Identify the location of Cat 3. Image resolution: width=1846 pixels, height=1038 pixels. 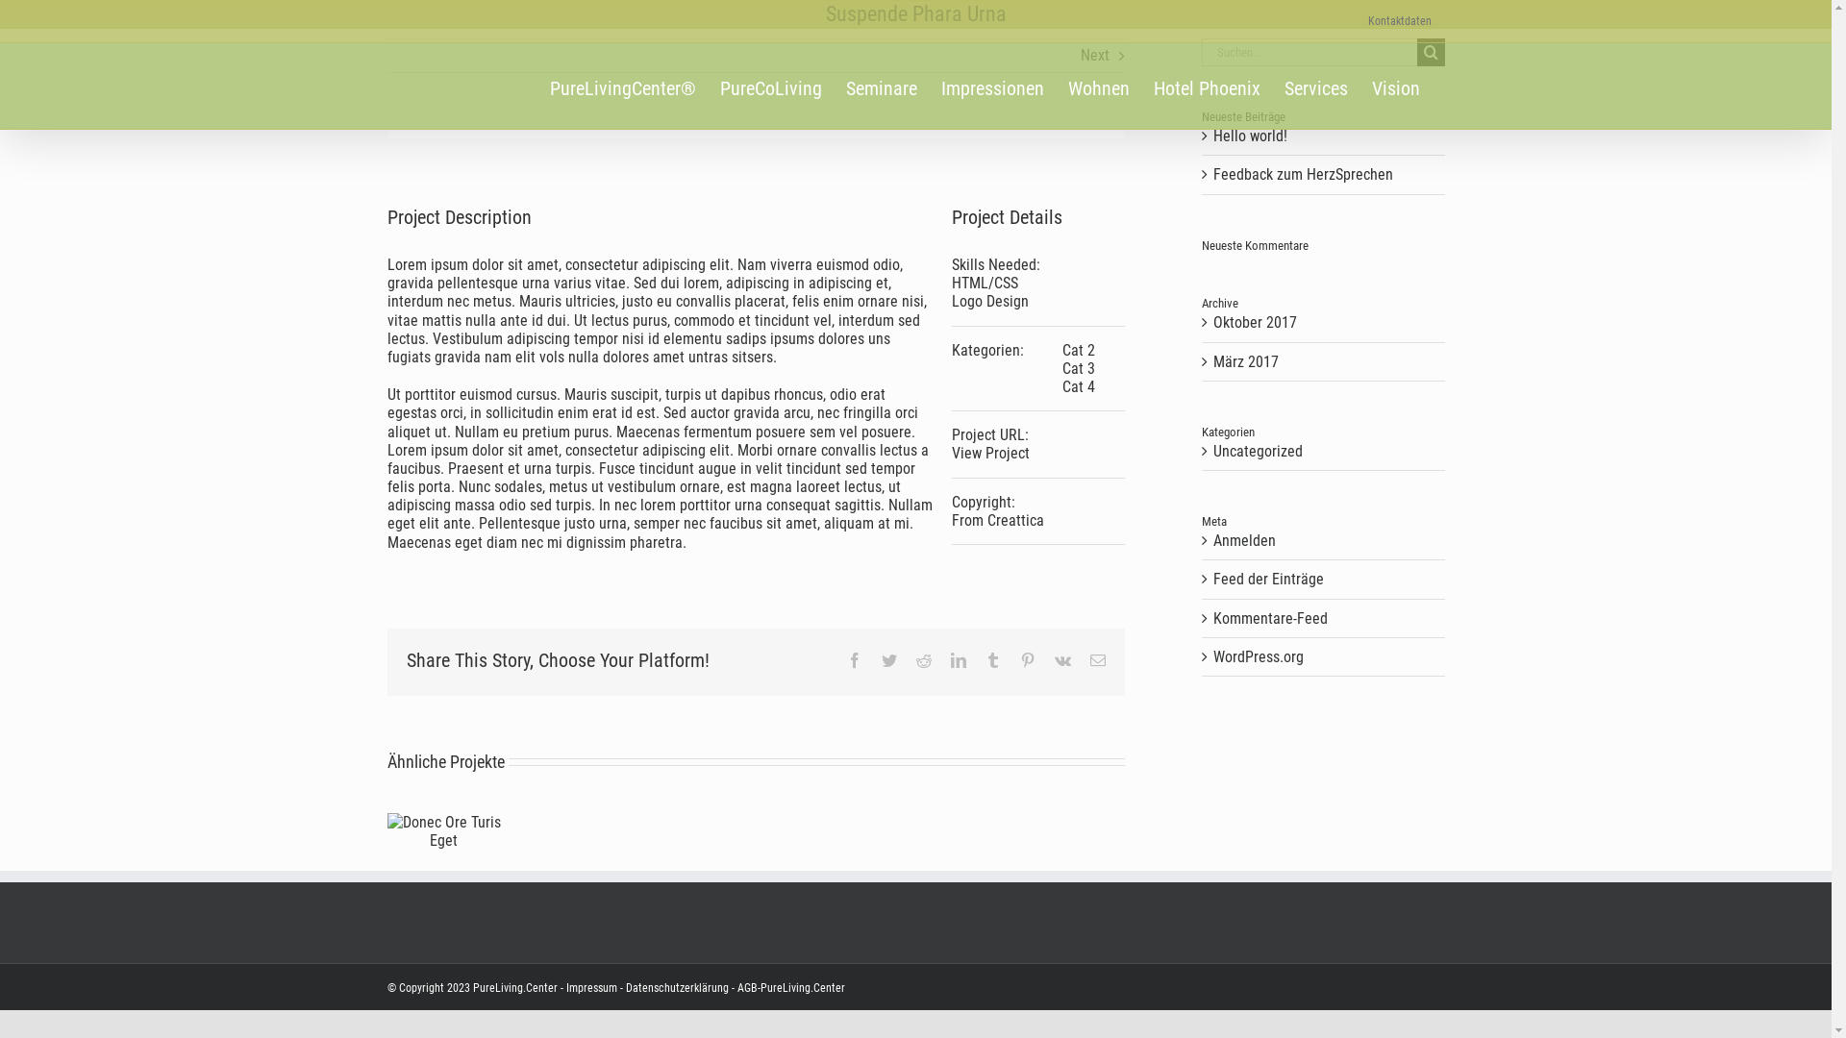
(1079, 368).